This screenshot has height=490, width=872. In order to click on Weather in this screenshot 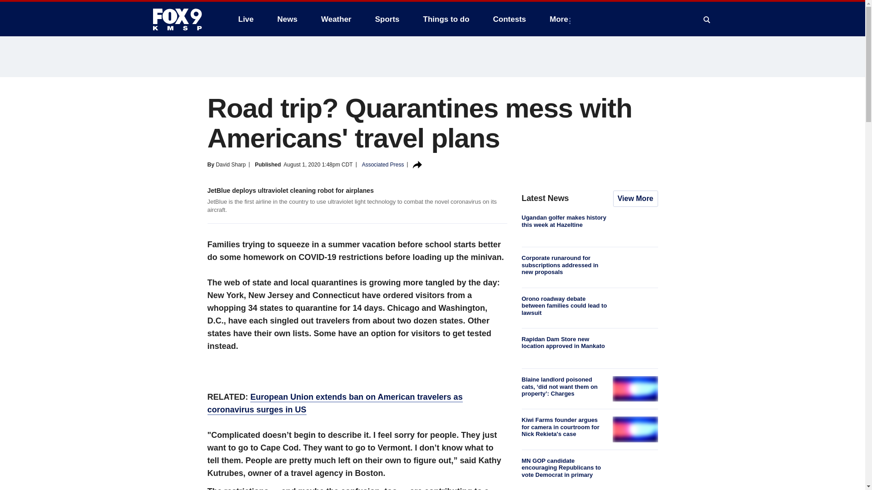, I will do `click(336, 19)`.